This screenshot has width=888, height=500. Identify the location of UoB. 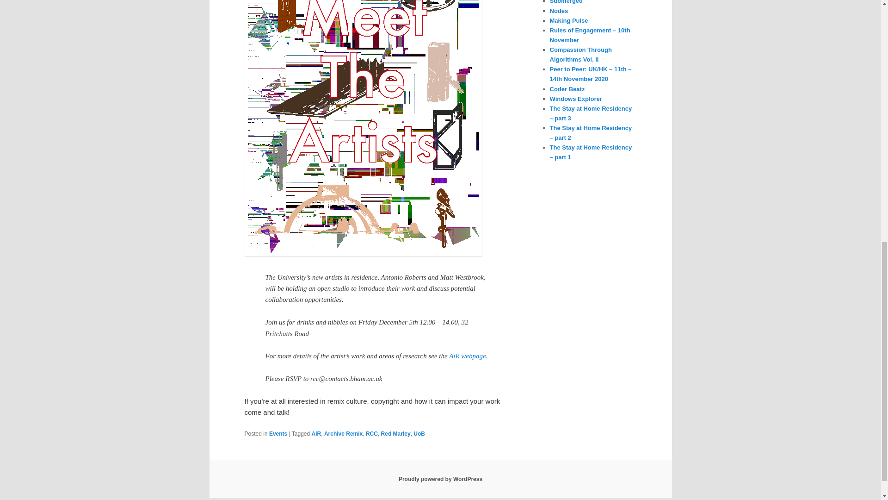
(419, 433).